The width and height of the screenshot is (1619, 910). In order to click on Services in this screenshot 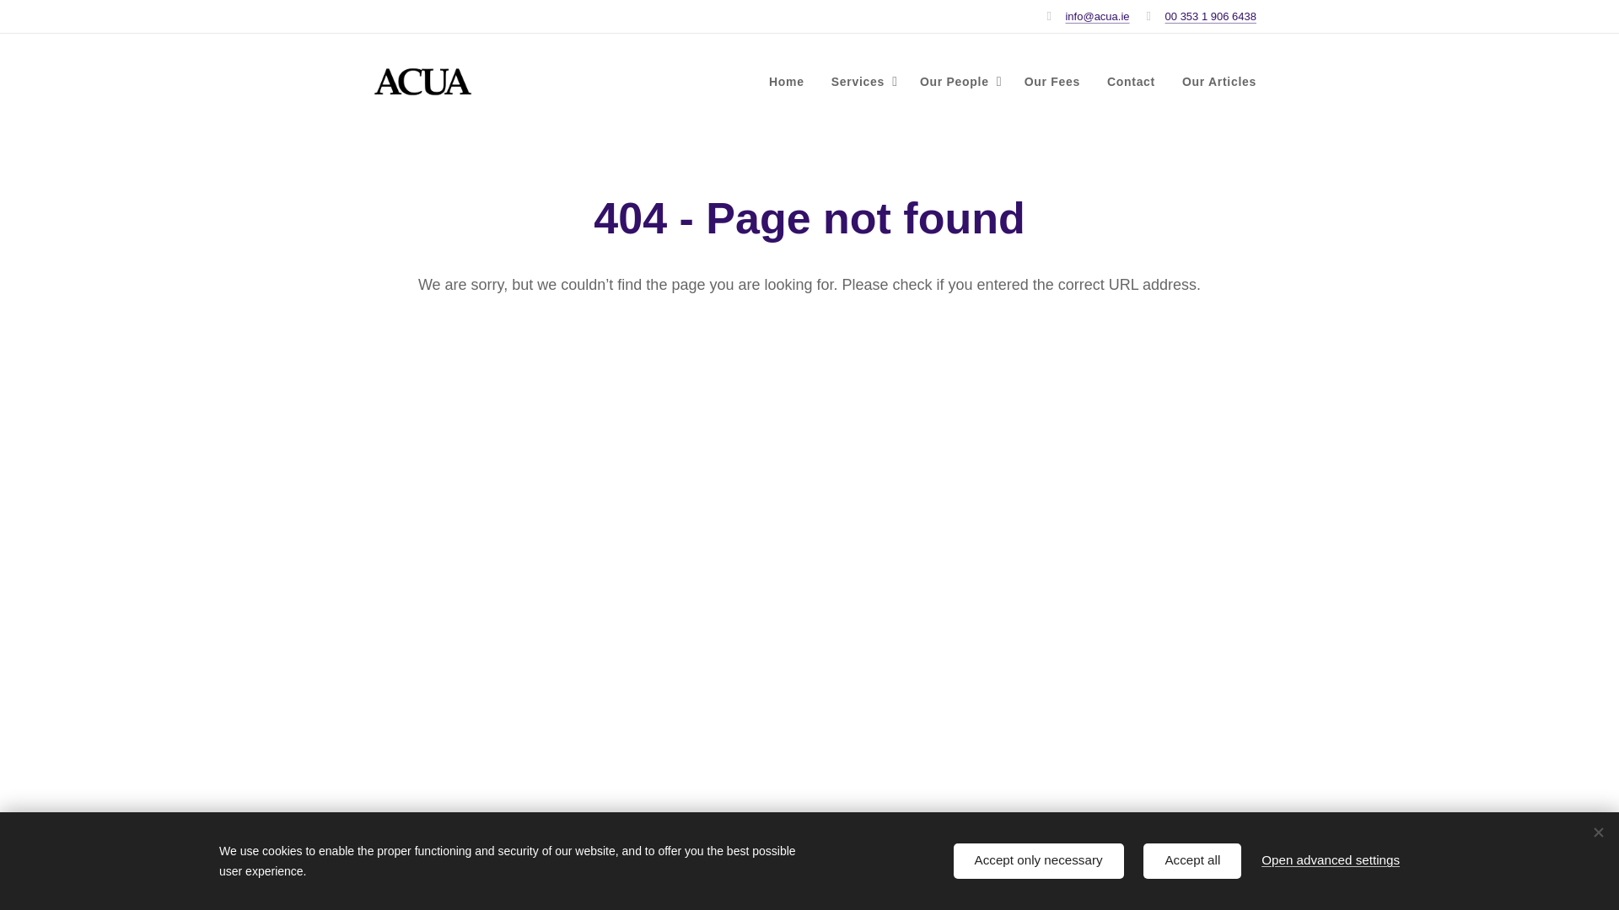, I will do `click(862, 82)`.